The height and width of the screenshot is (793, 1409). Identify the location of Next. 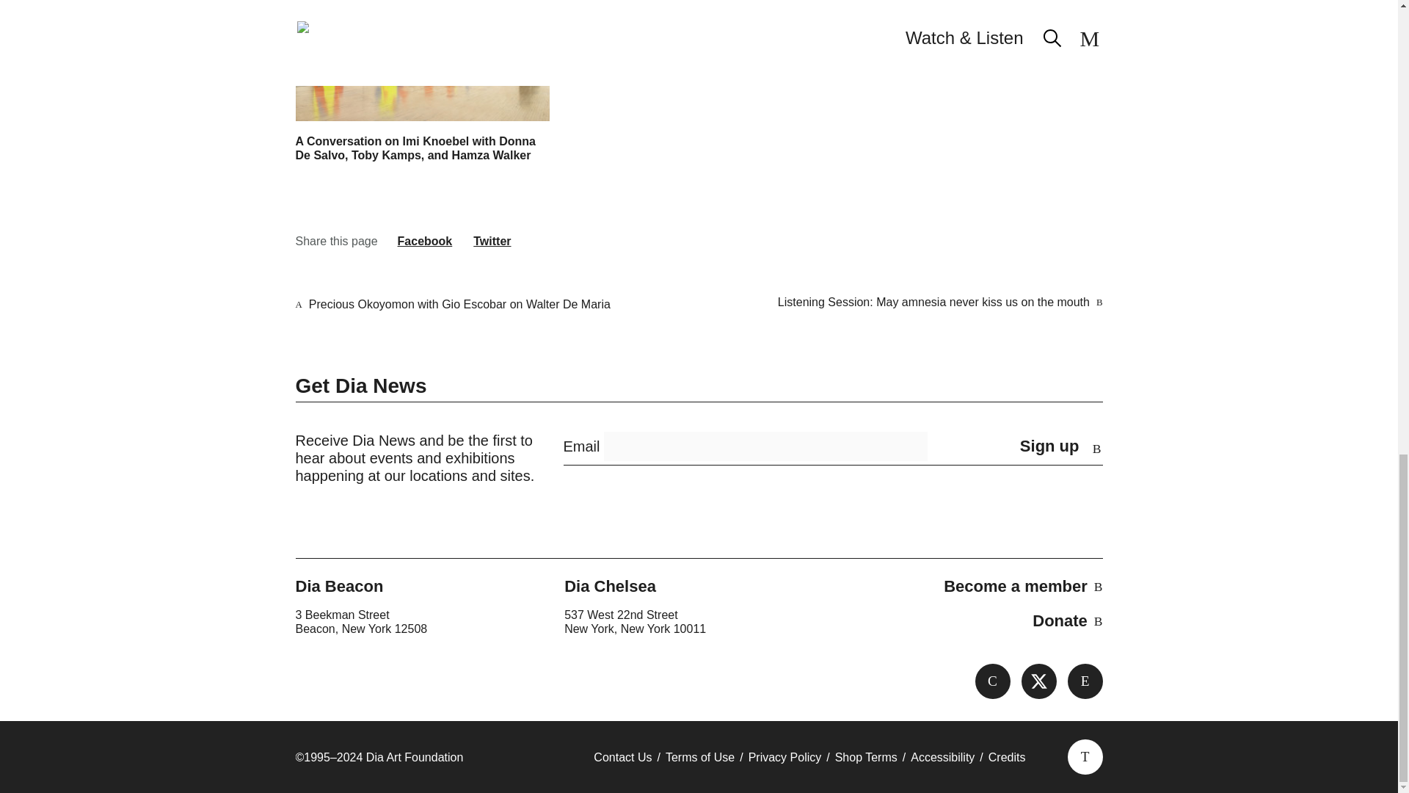
(933, 303).